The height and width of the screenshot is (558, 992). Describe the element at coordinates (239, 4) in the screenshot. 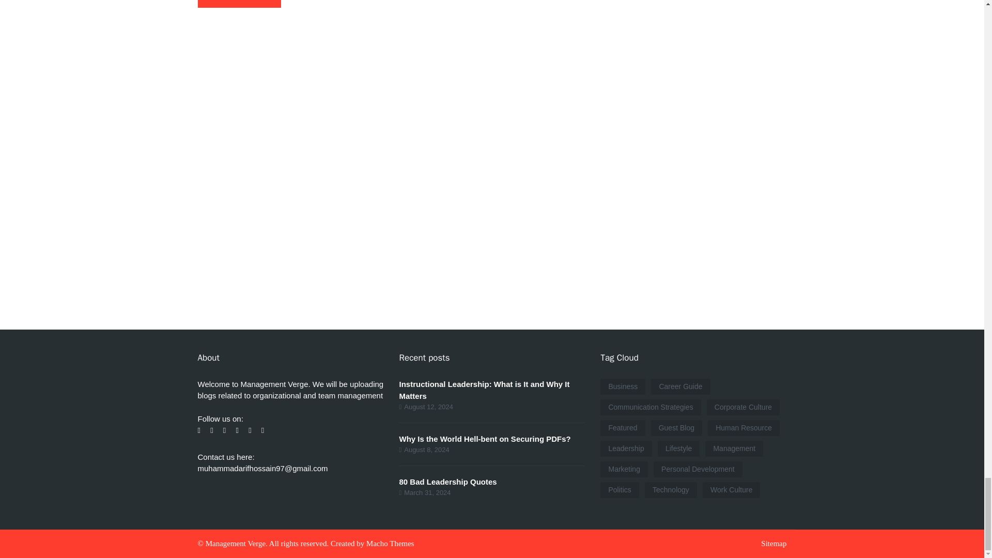

I see `Post Comment` at that location.